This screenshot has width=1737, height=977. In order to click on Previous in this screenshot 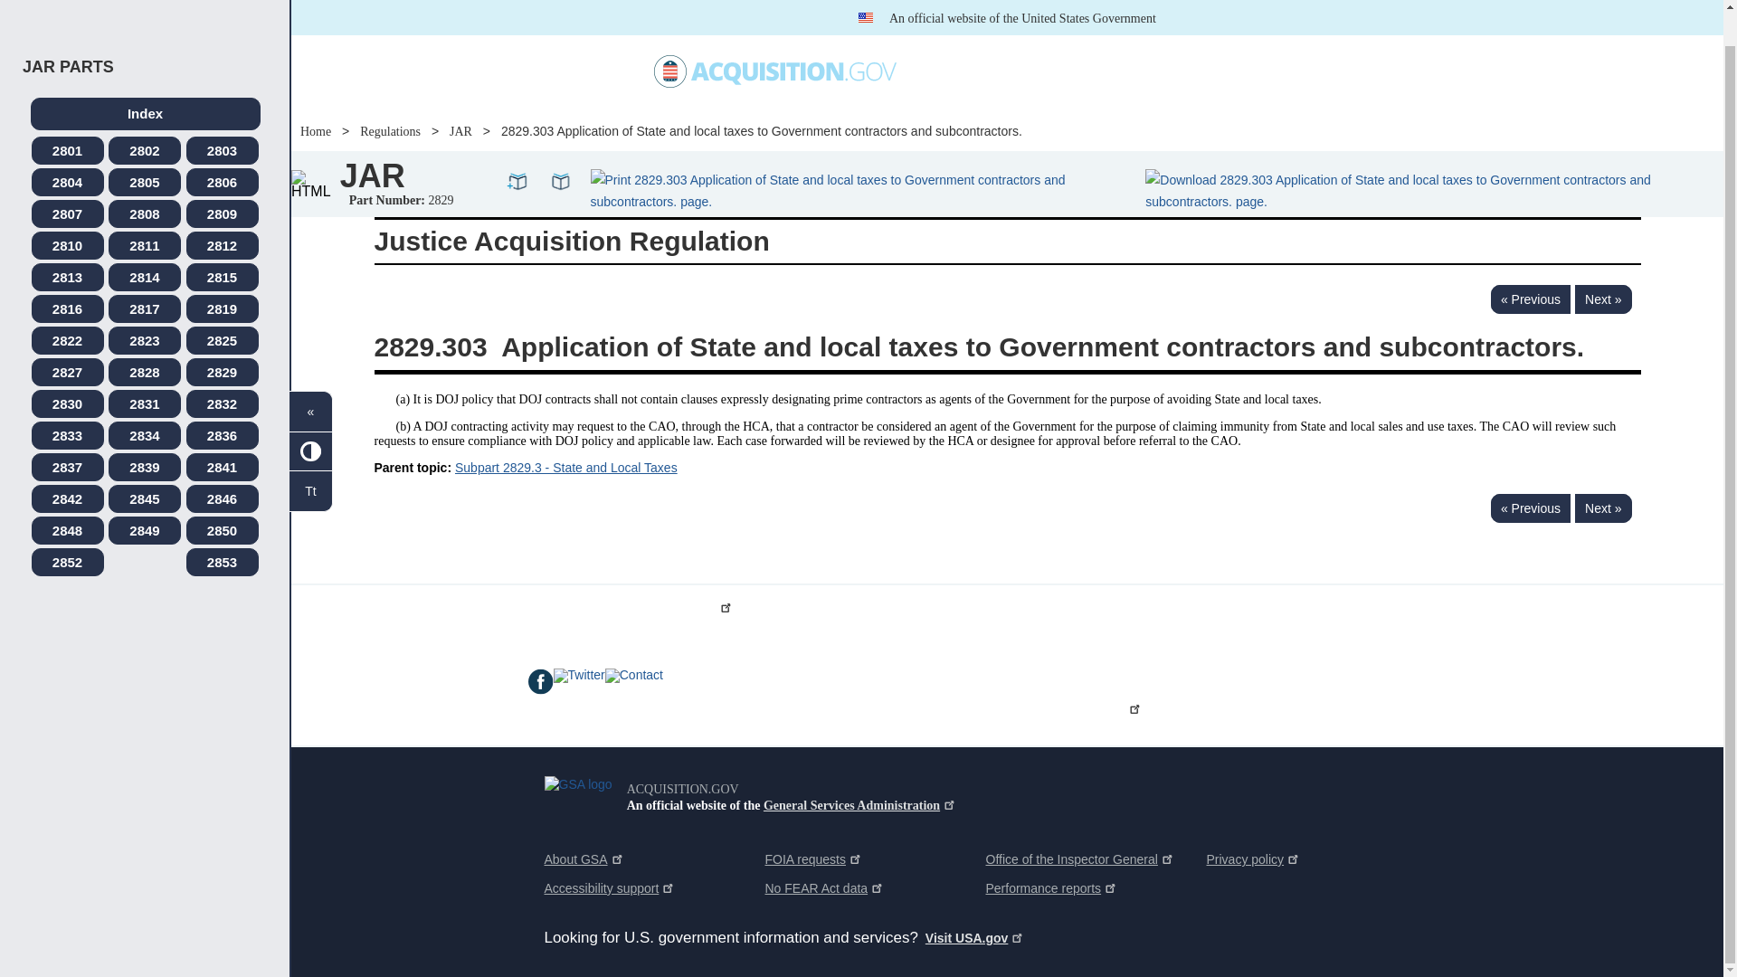, I will do `click(1530, 299)`.